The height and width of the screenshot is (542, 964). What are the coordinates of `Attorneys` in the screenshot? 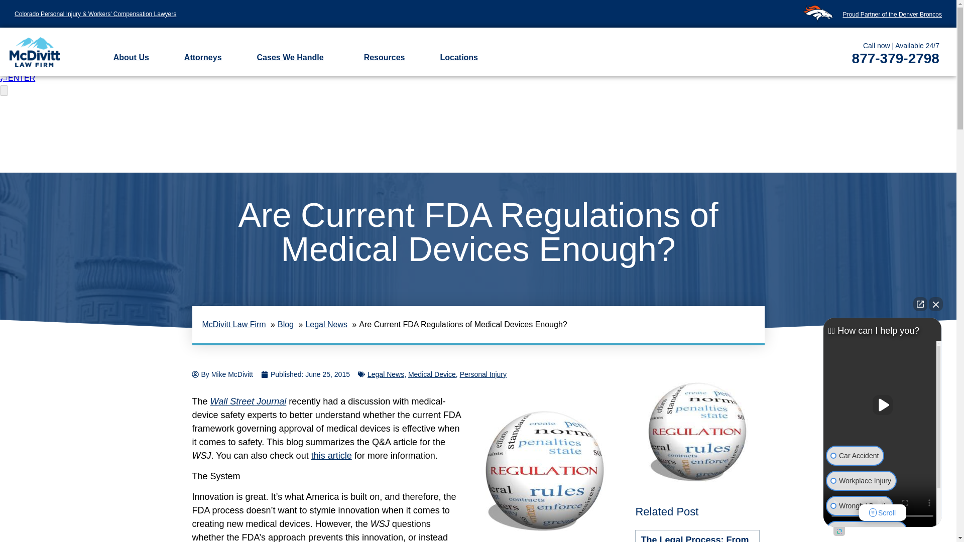 It's located at (203, 57).